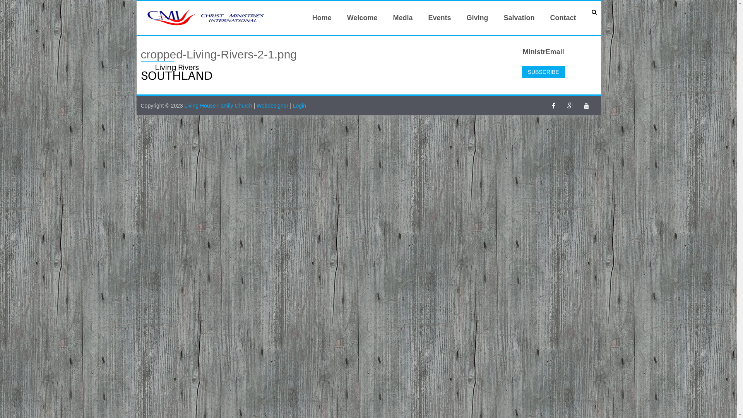 The image size is (743, 418). I want to click on Home, so click(322, 18).